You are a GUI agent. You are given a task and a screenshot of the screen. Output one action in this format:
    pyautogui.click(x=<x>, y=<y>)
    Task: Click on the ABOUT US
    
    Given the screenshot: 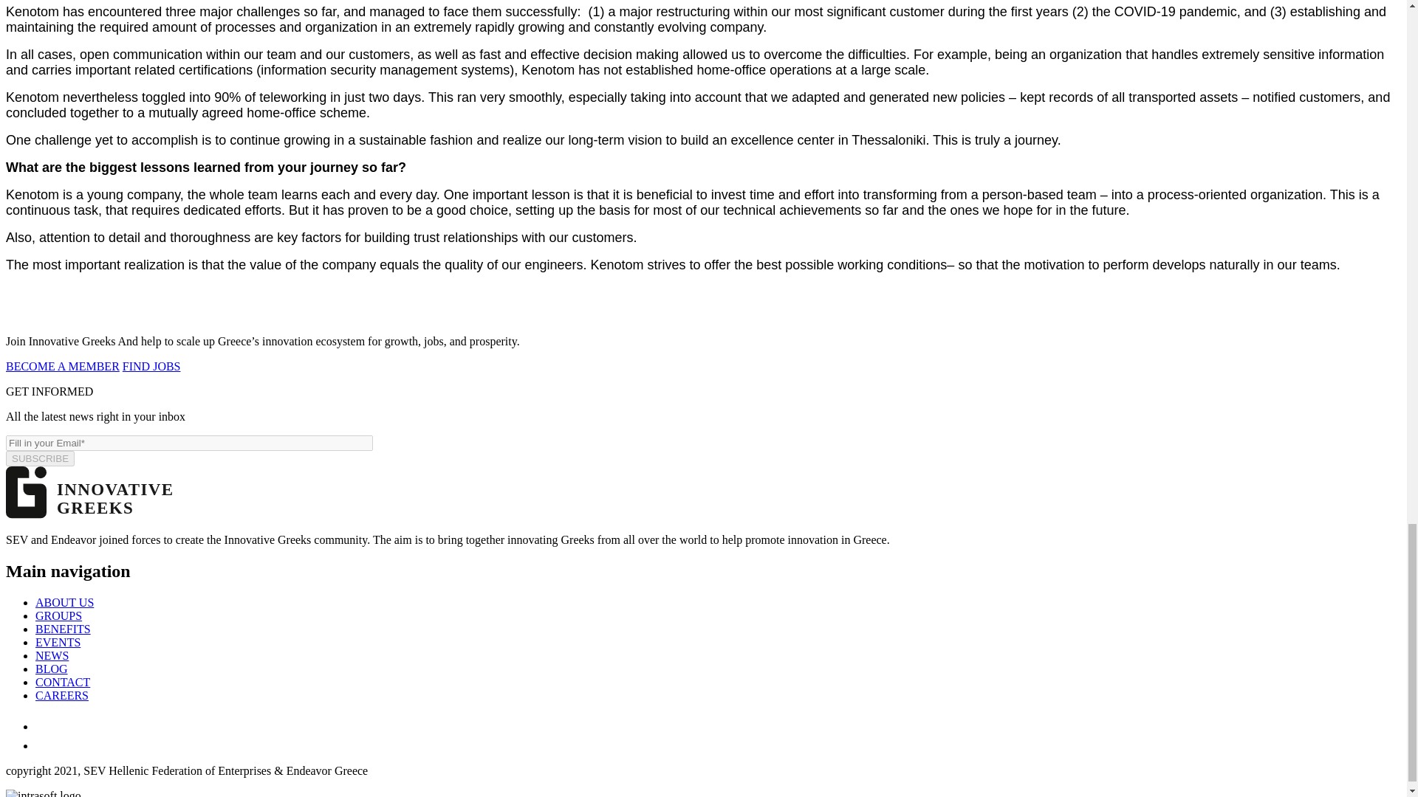 What is the action you would take?
    pyautogui.click(x=64, y=602)
    